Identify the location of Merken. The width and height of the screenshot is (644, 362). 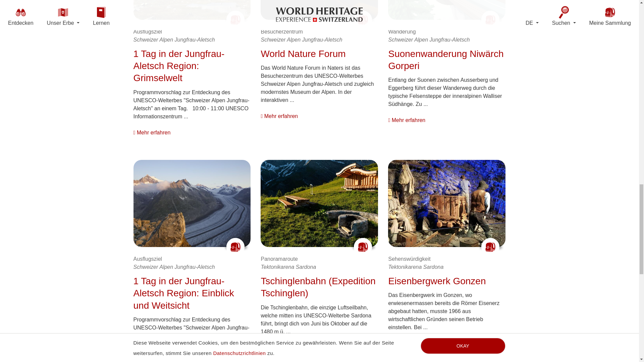
(363, 19).